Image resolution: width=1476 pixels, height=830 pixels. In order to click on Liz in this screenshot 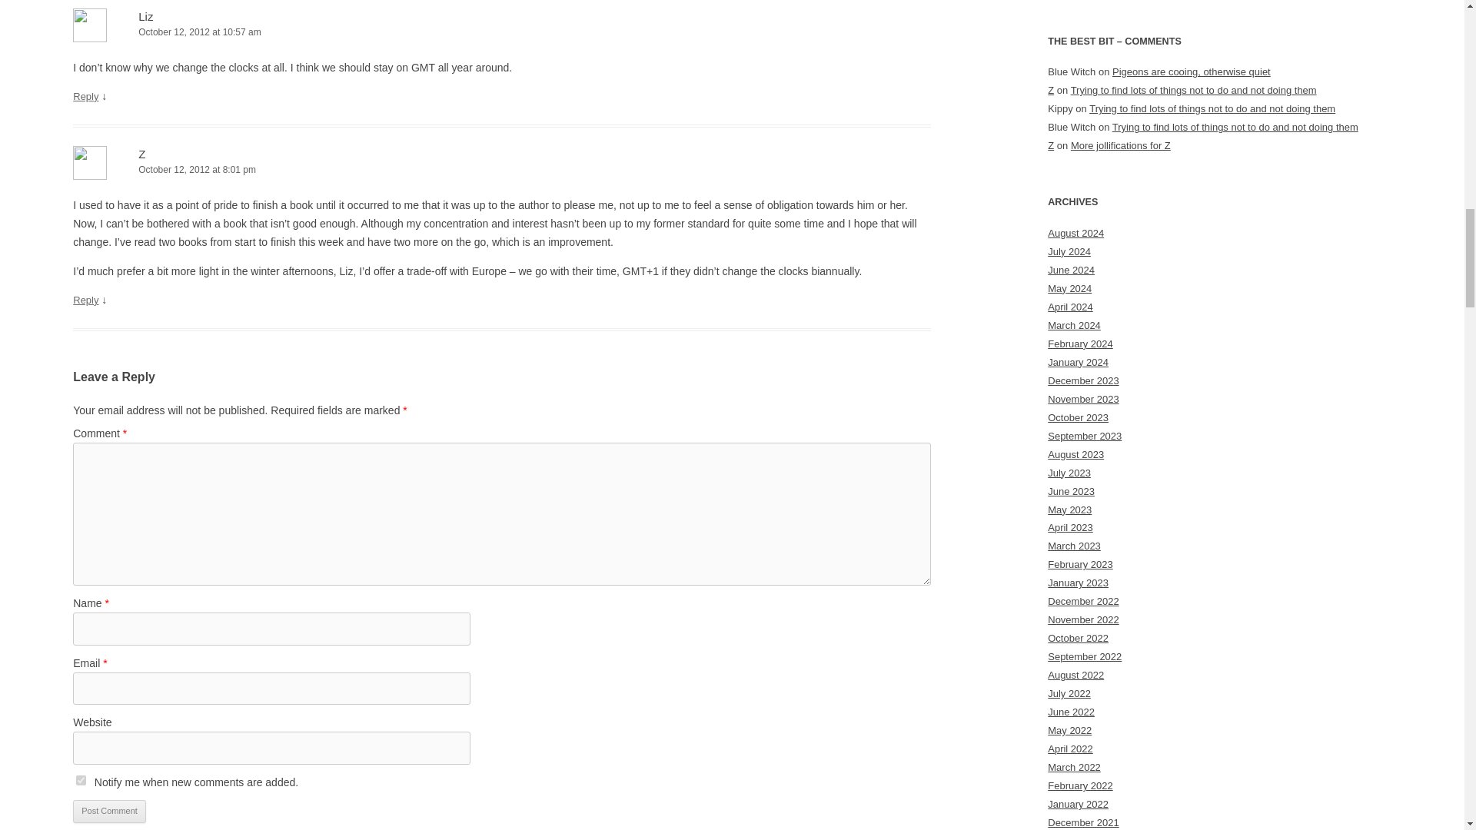, I will do `click(146, 16)`.